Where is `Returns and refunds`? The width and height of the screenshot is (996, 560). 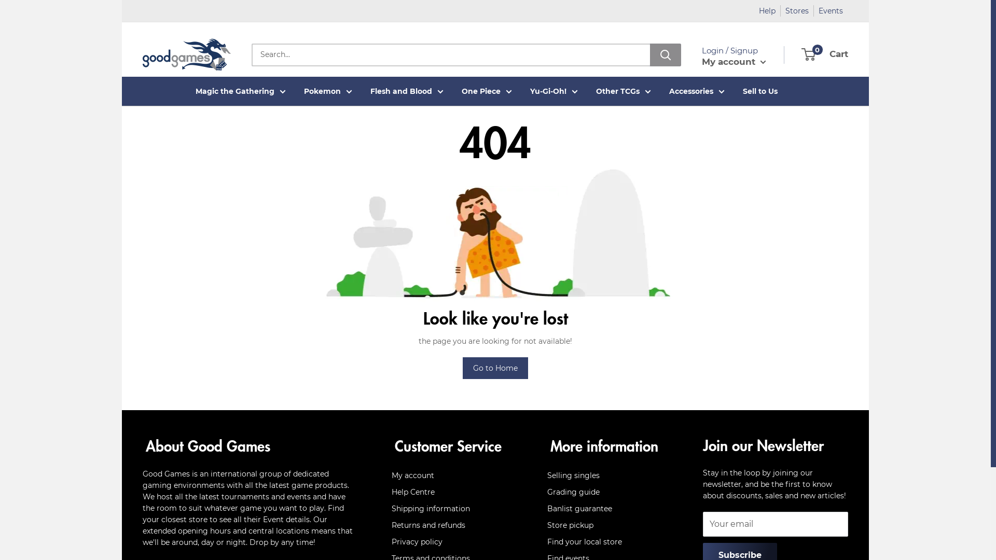
Returns and refunds is located at coordinates (451, 525).